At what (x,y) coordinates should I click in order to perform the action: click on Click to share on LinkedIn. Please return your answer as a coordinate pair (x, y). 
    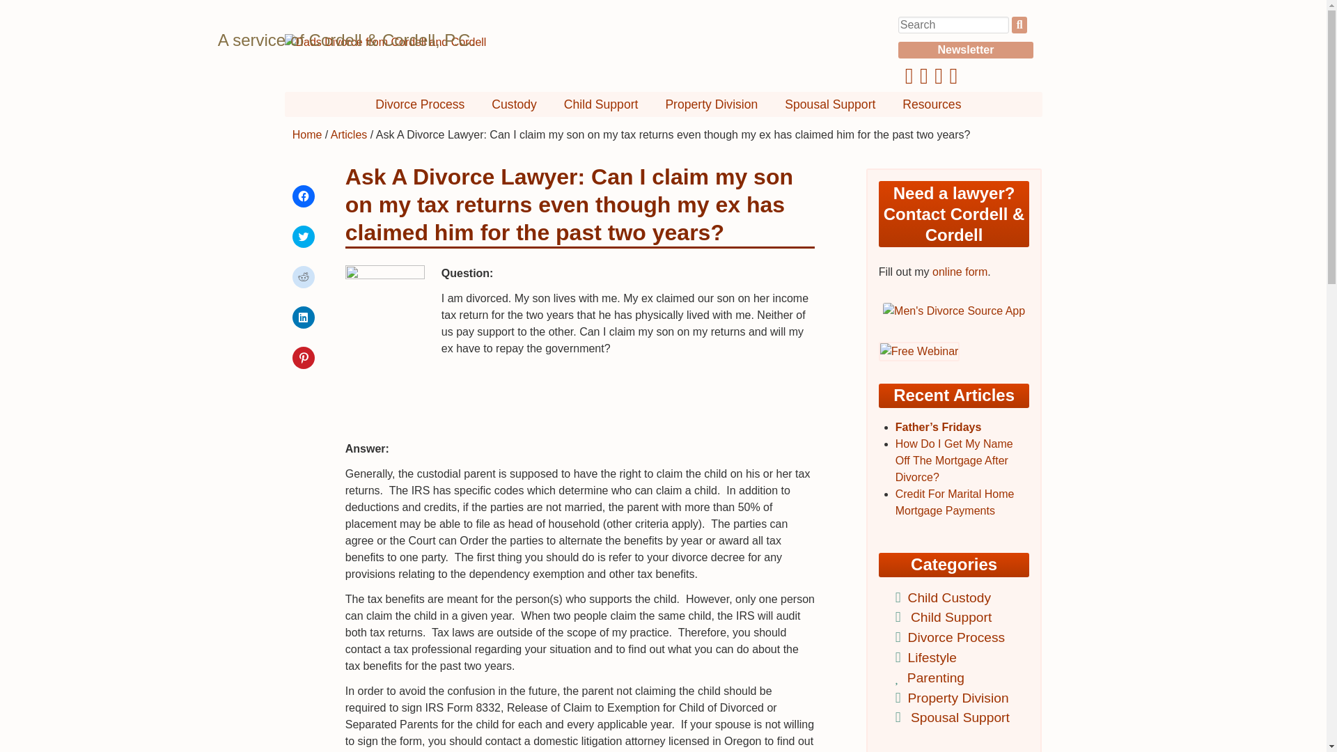
    Looking at the image, I should click on (304, 317).